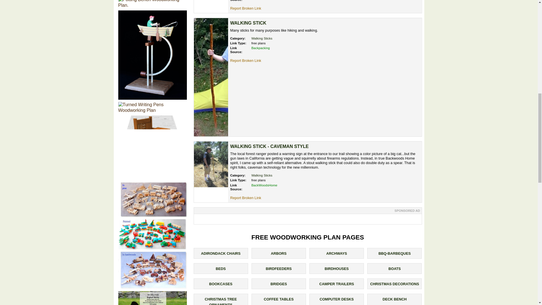  Describe the element at coordinates (336, 253) in the screenshot. I see `ARCHWAYS` at that location.